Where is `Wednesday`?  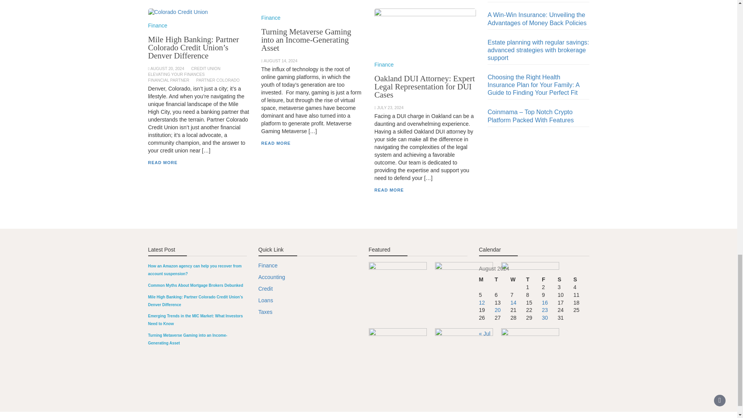
Wednesday is located at coordinates (518, 279).